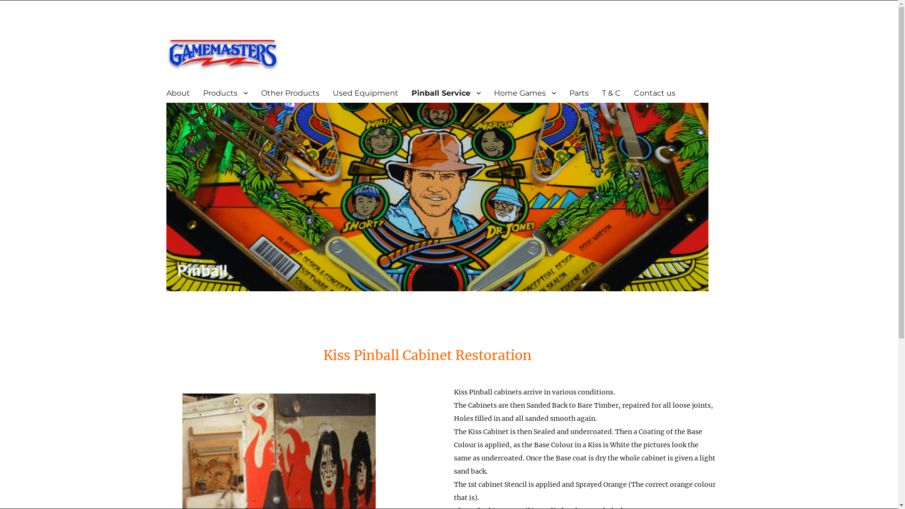 The image size is (905, 509). What do you see at coordinates (611, 93) in the screenshot?
I see `T & C` at bounding box center [611, 93].